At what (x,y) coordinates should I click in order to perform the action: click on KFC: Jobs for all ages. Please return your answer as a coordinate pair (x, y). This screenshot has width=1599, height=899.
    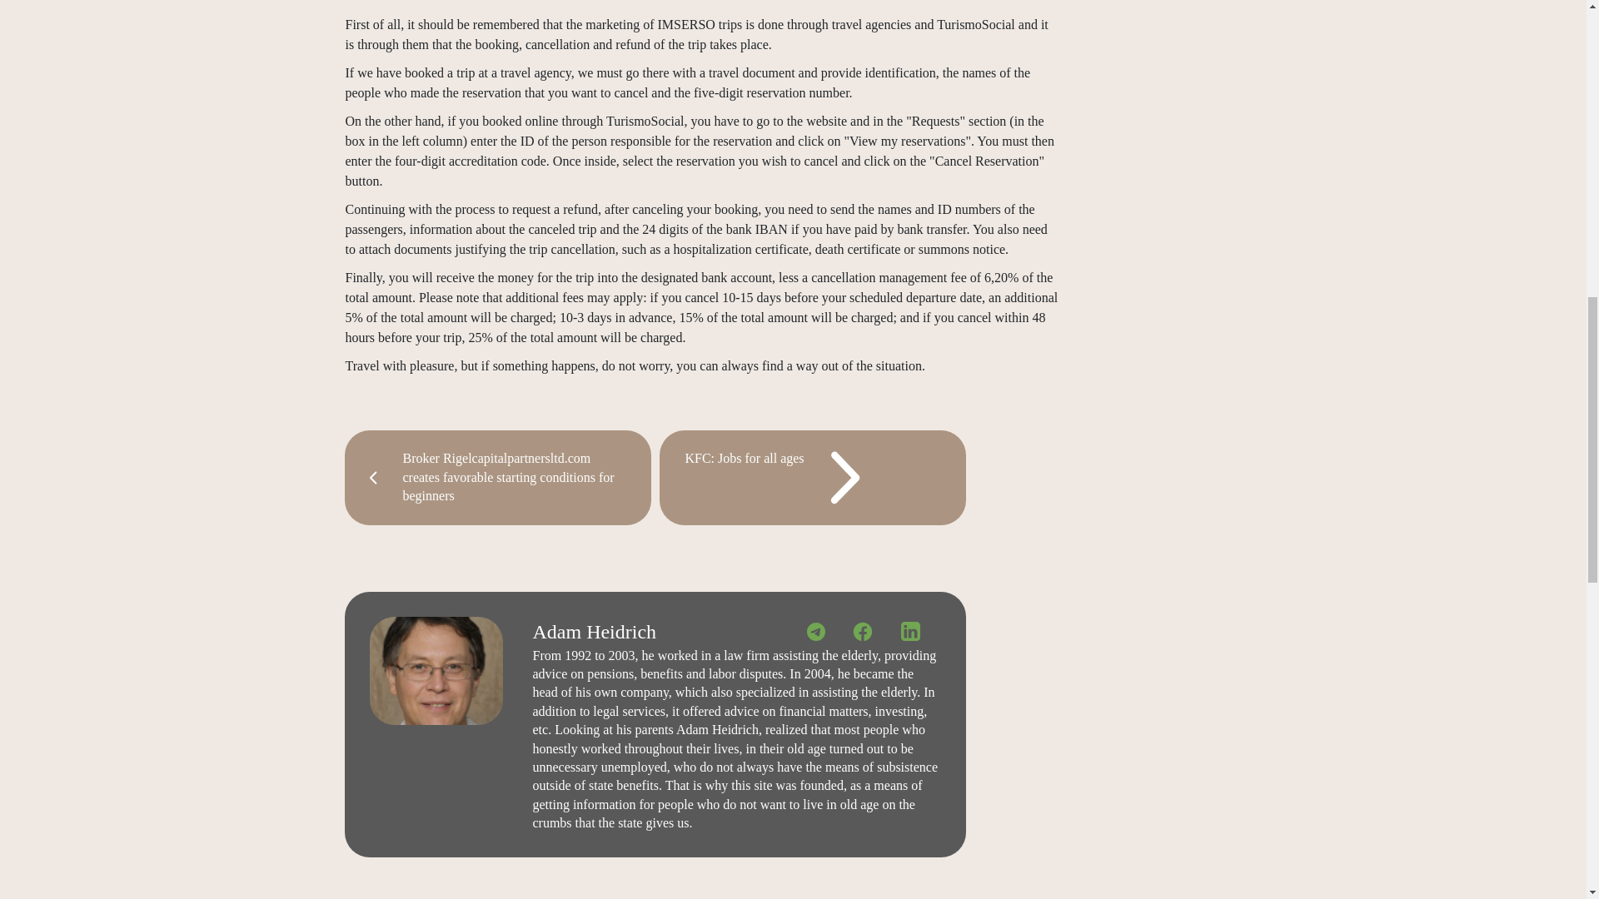
    Looking at the image, I should click on (812, 477).